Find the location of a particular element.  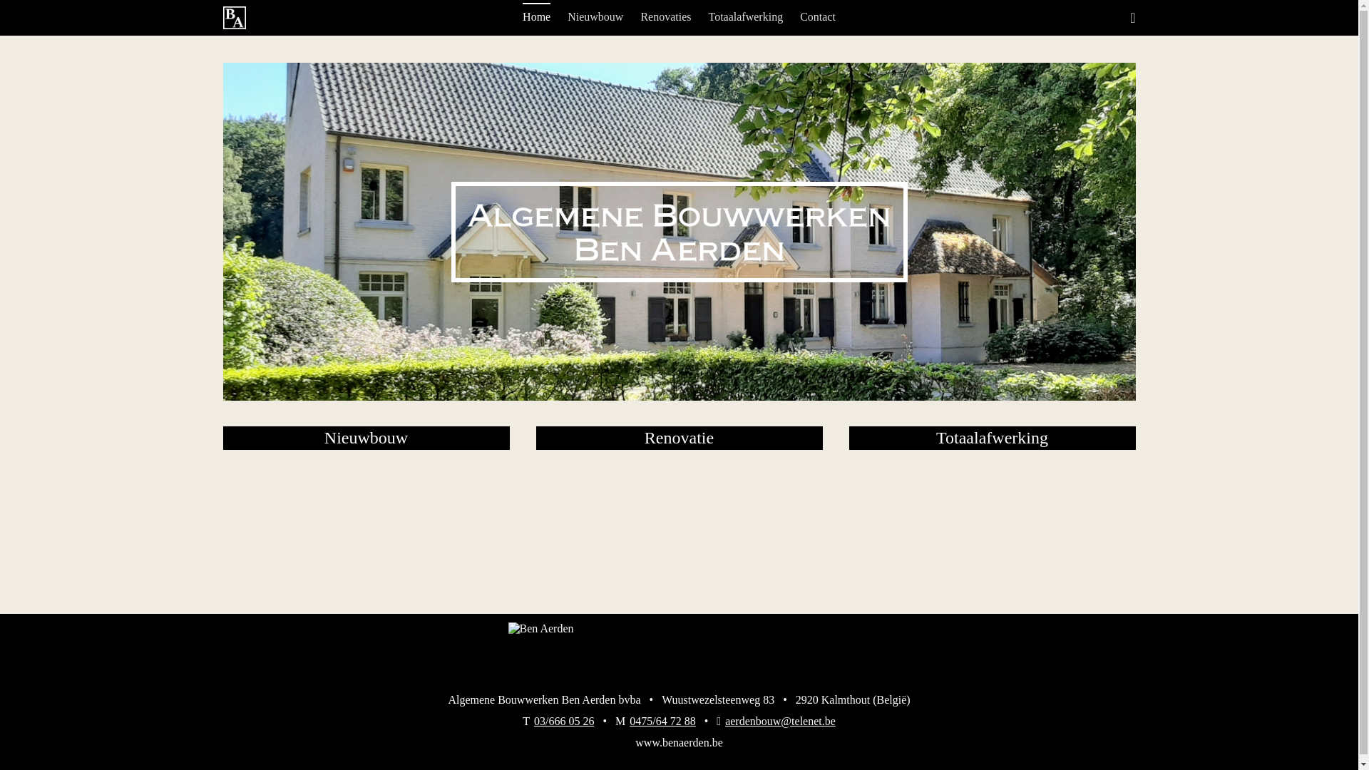

Contact is located at coordinates (818, 18).